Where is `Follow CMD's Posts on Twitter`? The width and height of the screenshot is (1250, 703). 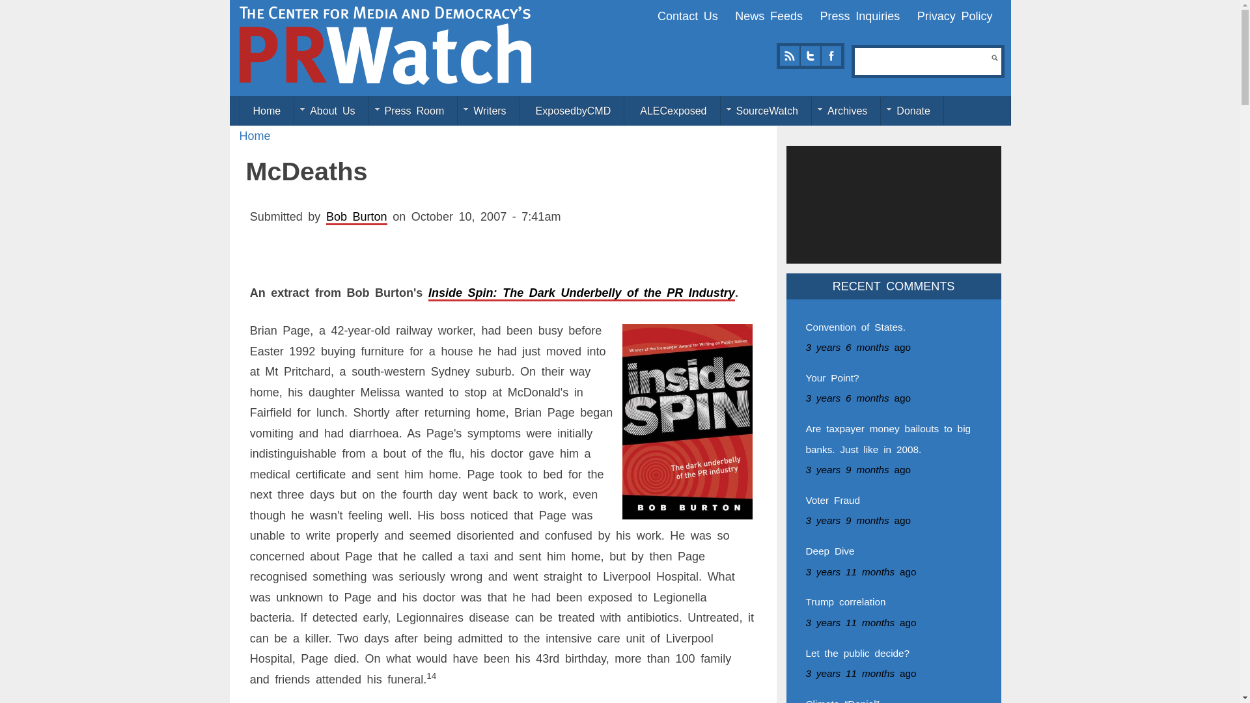
Follow CMD's Posts on Twitter is located at coordinates (810, 56).